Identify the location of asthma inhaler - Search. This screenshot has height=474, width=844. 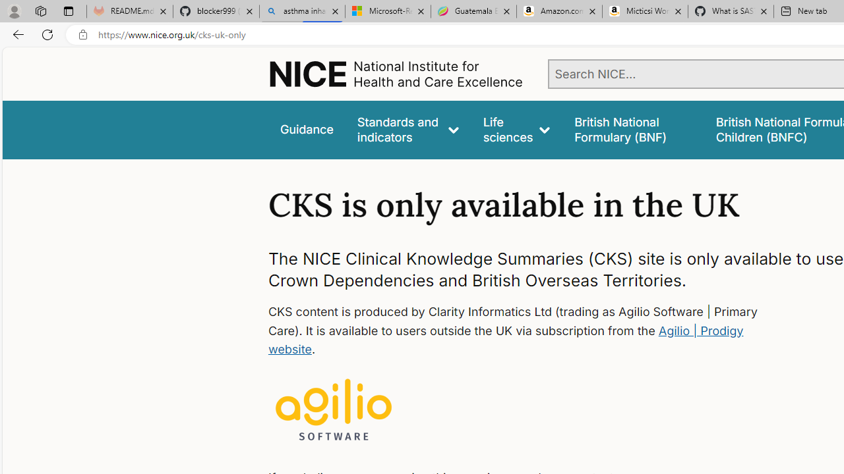
(302, 12).